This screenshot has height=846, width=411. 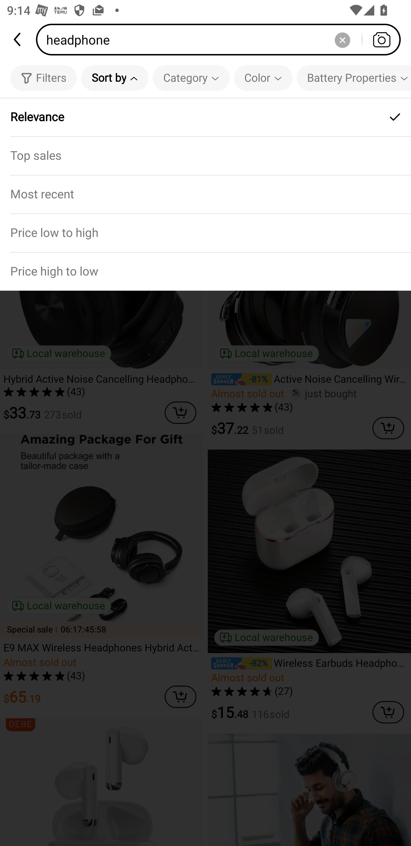 I want to click on headphone, so click(x=221, y=39).